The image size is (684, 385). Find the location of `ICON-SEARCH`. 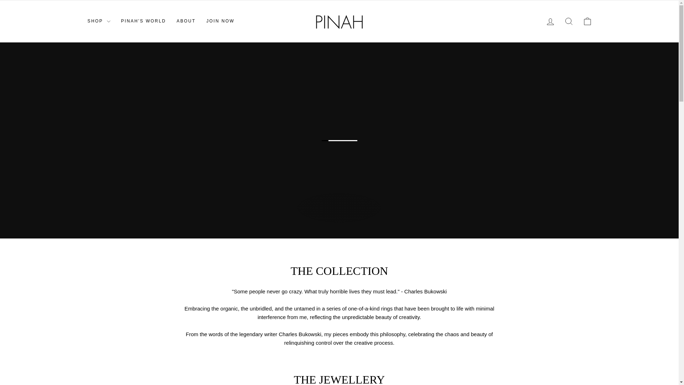

ICON-SEARCH is located at coordinates (569, 21).